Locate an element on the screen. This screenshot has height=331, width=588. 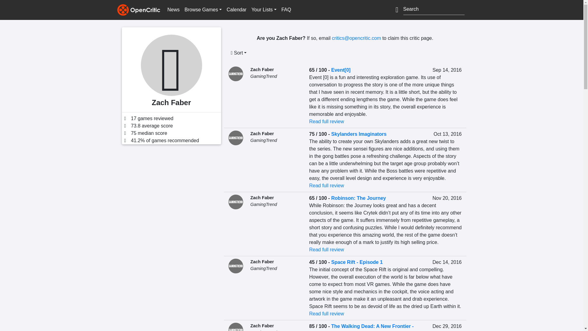
Browse Games is located at coordinates (203, 10).